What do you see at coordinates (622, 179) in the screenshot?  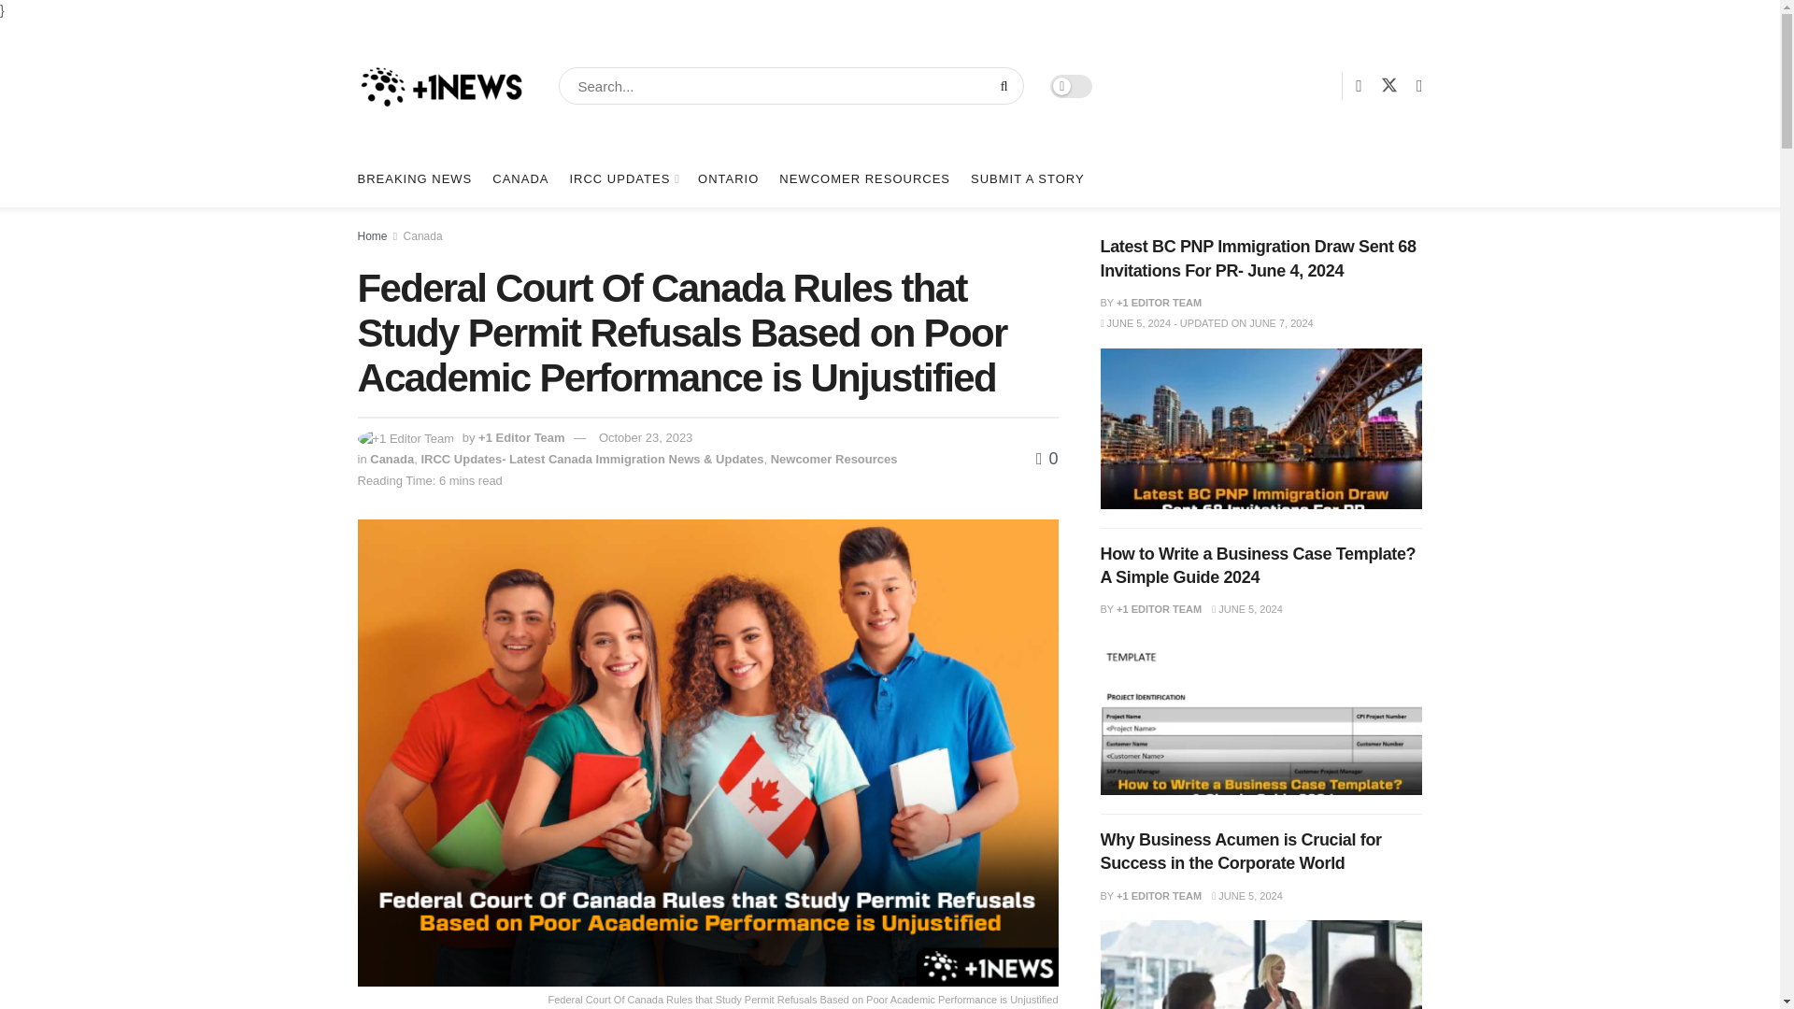 I see `IRCC UPDATES` at bounding box center [622, 179].